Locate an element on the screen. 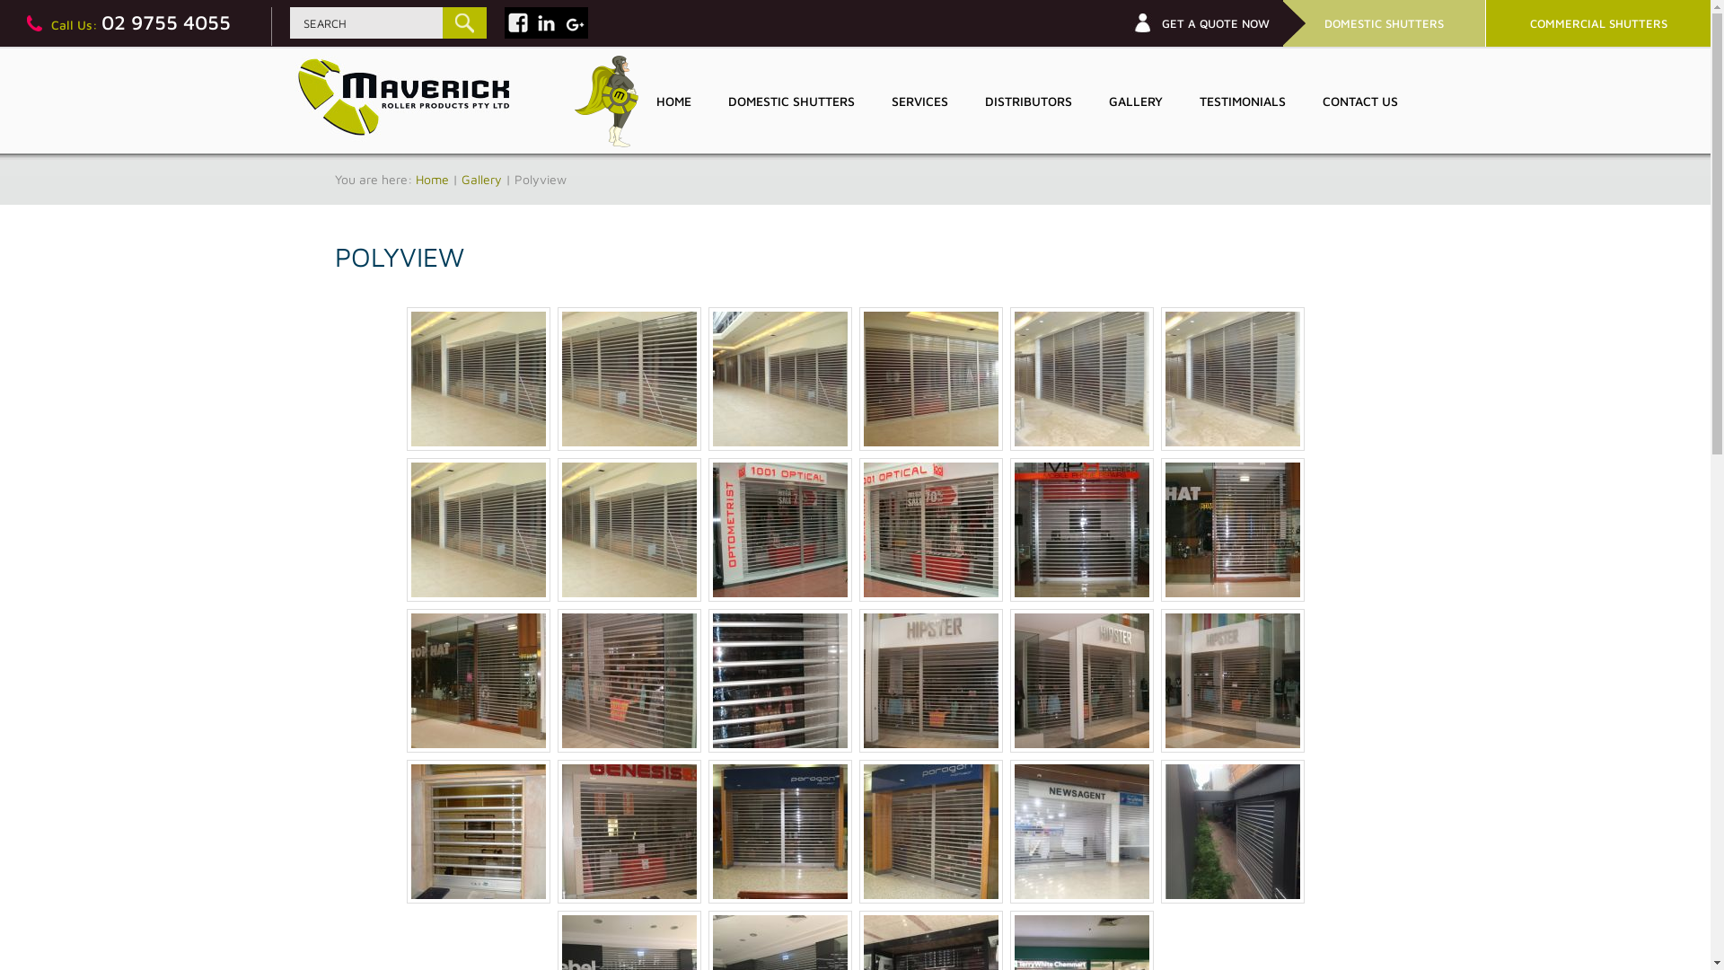 The width and height of the screenshot is (1724, 970). GALLERY is located at coordinates (1135, 101).